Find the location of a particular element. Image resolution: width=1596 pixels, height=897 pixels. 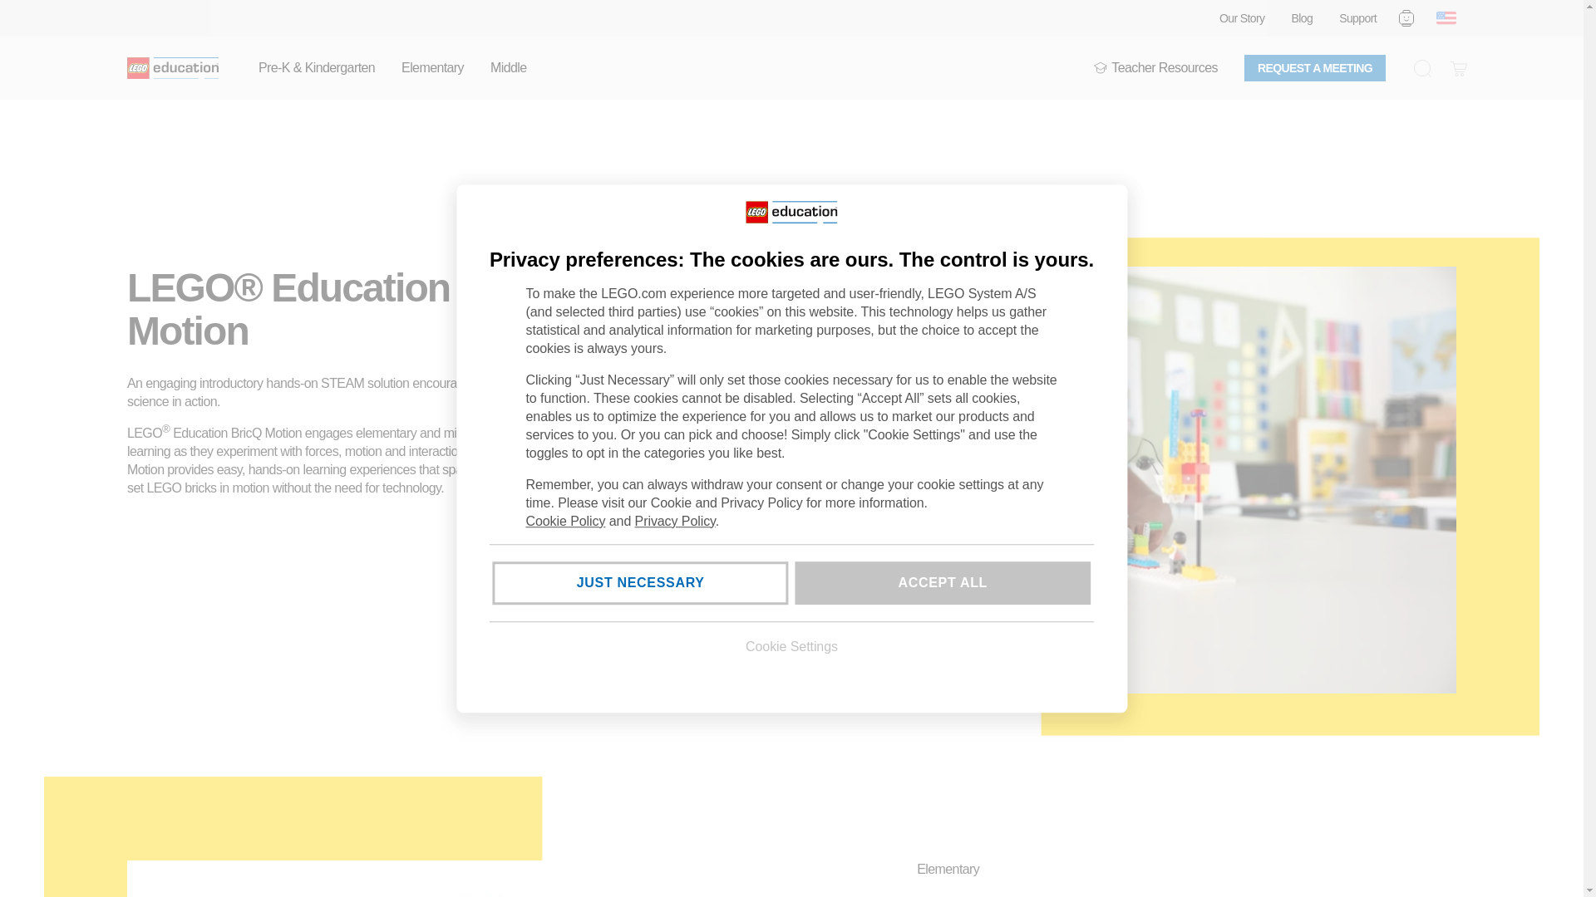

Teacher Resources is located at coordinates (1155, 68).